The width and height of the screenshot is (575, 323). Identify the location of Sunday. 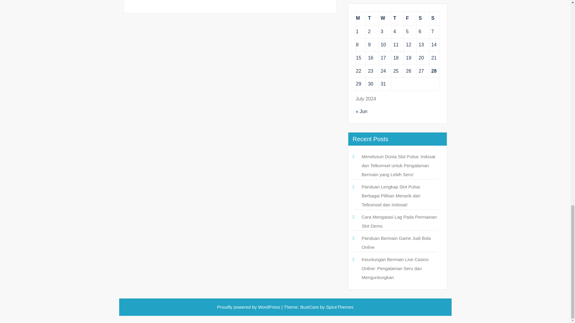
(434, 18).